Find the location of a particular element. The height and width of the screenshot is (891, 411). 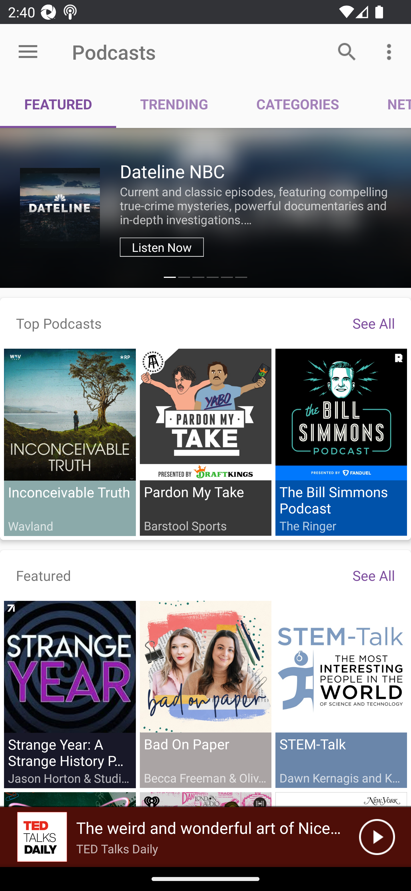

STEM-Talk Dawn Kernagis and Ken Ford is located at coordinates (341, 694).